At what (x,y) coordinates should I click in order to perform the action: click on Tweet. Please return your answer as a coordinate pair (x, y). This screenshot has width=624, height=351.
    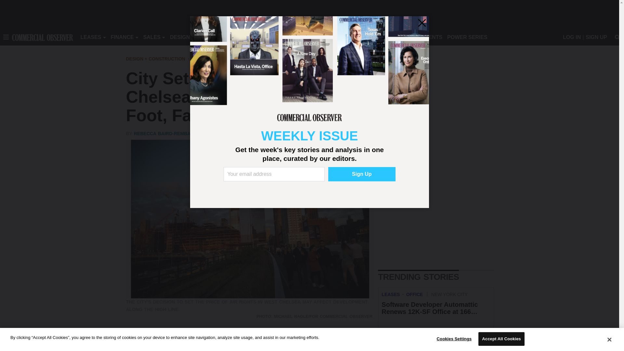
    Looking at the image, I should click on (145, 338).